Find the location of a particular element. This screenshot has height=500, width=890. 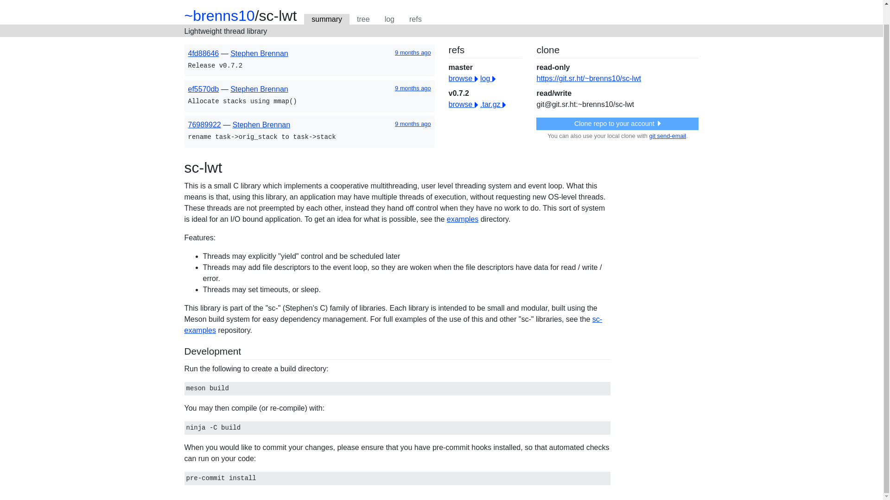

ef5570db4f20909f17d4a4b934c6f37853037049 is located at coordinates (203, 89).